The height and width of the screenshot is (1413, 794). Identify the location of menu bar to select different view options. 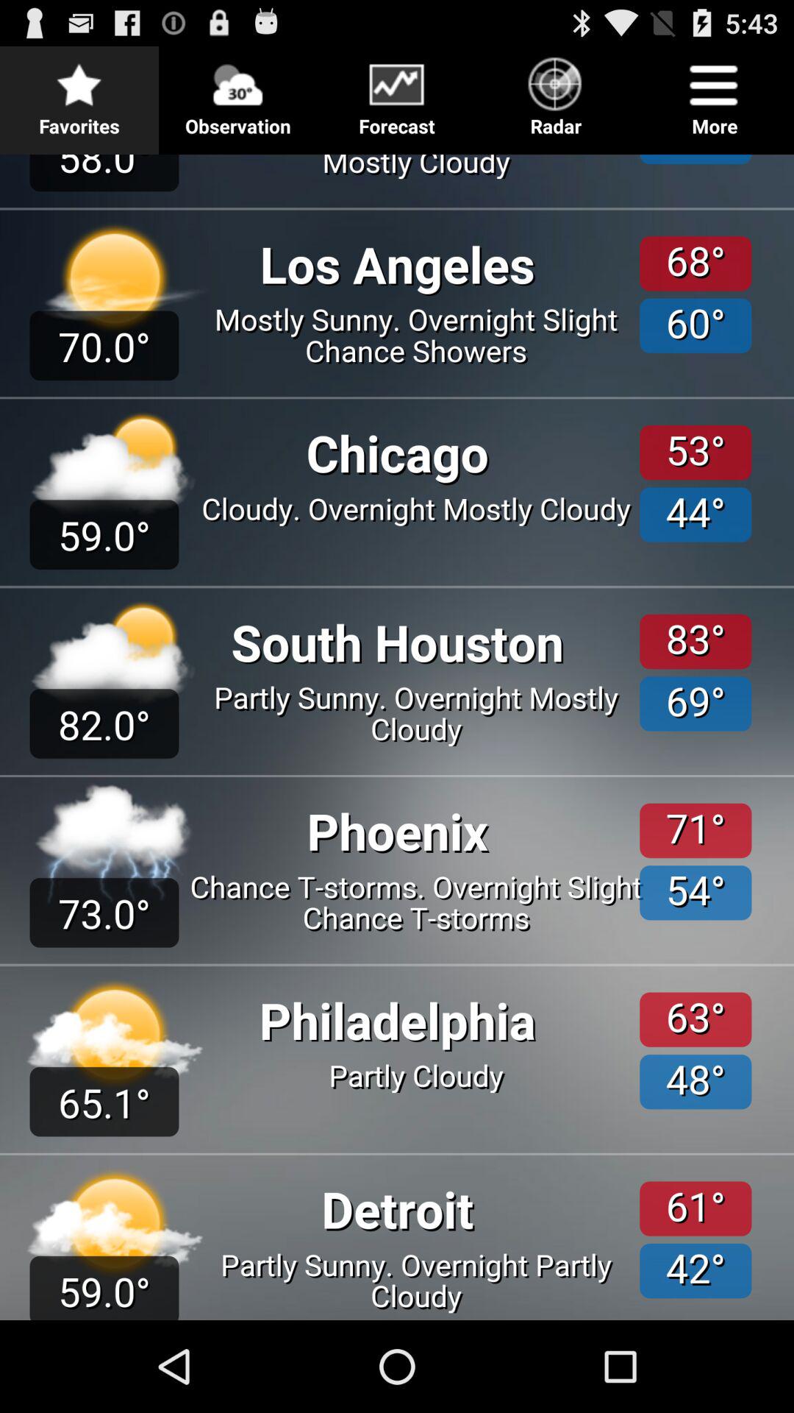
(397, 94).